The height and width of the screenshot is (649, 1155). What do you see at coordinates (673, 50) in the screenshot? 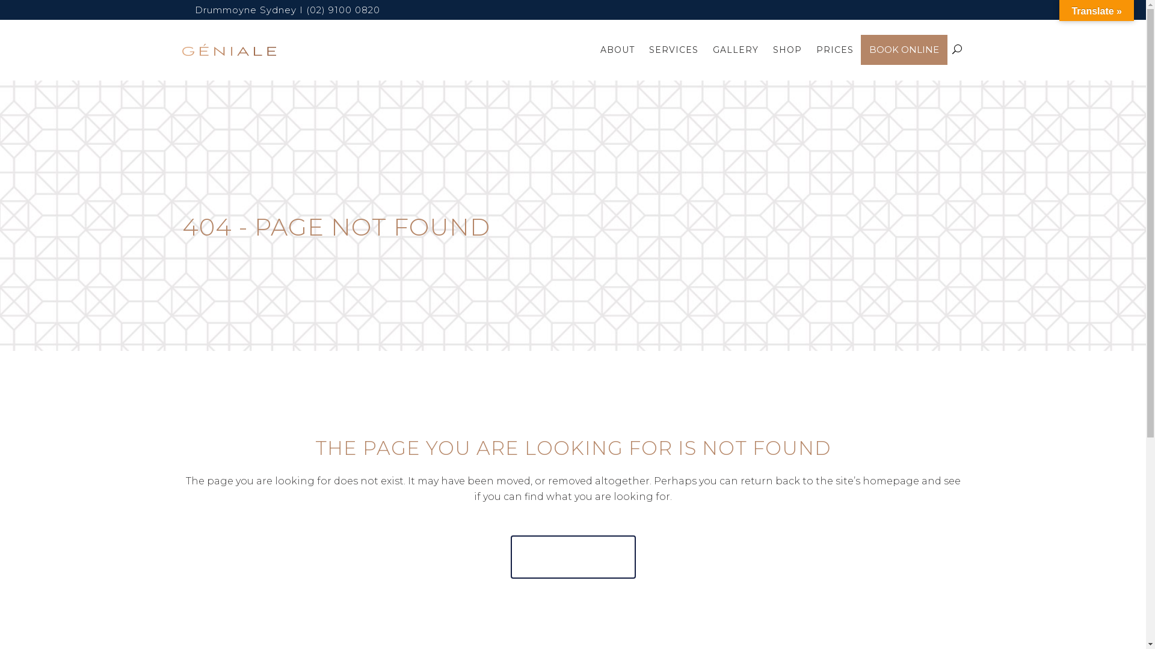
I see `SERVICES` at bounding box center [673, 50].